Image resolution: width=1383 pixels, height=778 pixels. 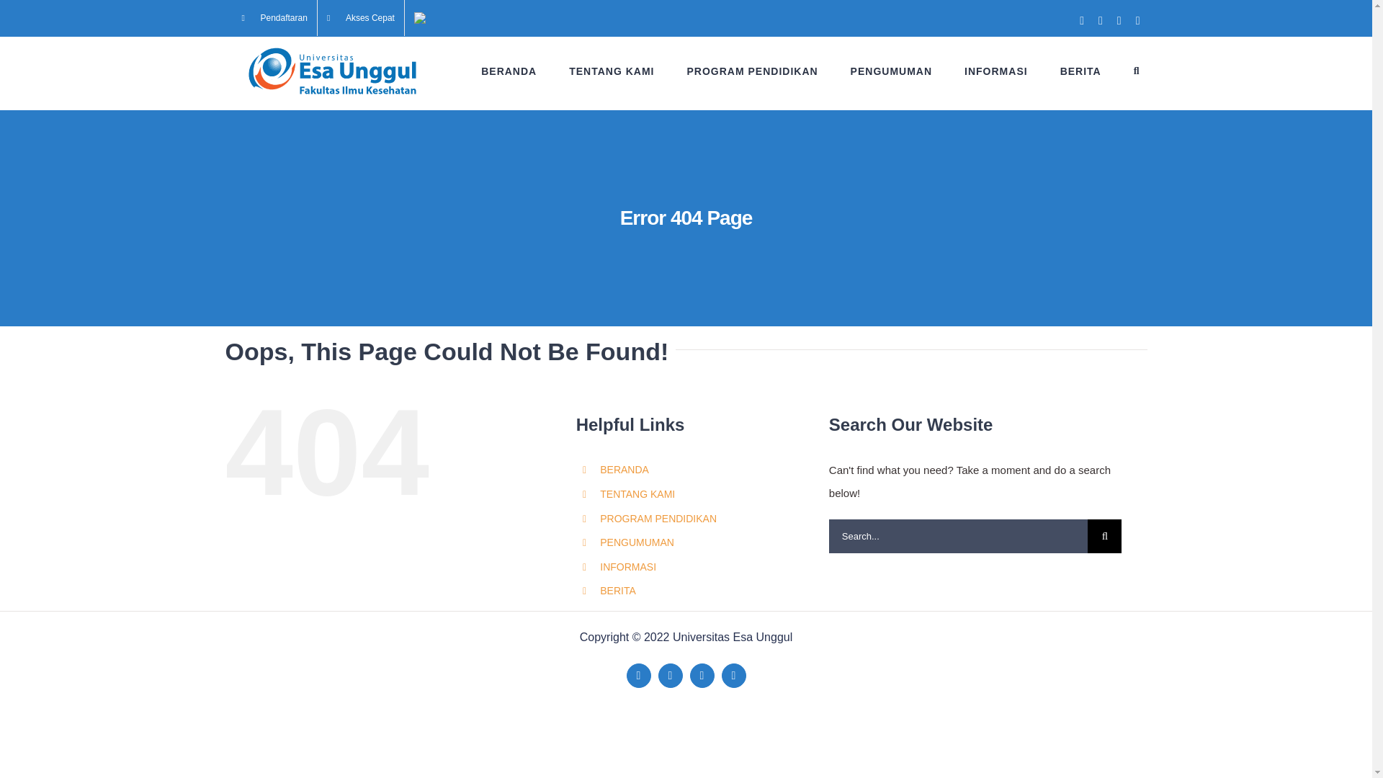 What do you see at coordinates (702, 676) in the screenshot?
I see `YouTube` at bounding box center [702, 676].